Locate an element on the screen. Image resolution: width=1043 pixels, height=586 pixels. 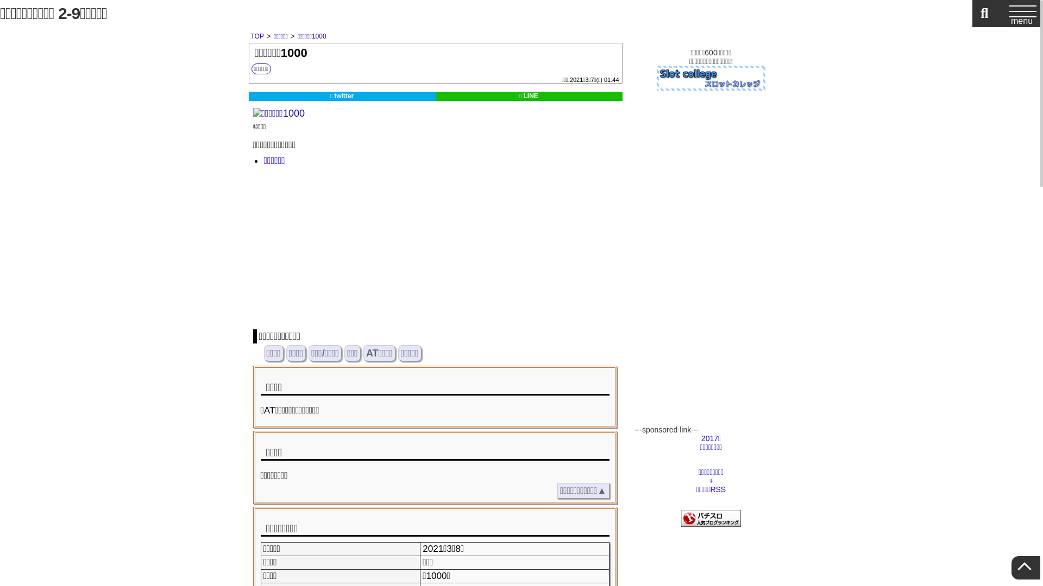
Advertisement is located at coordinates (435, 248).